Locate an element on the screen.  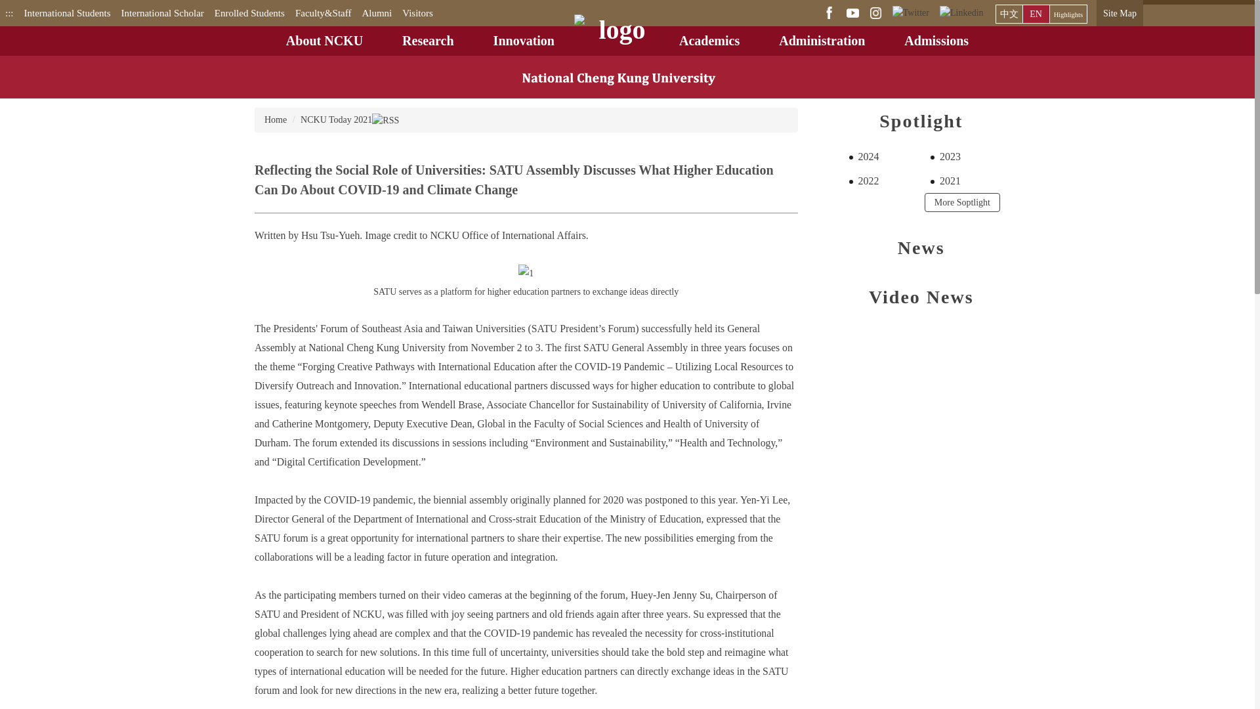
Visitors is located at coordinates (417, 13).